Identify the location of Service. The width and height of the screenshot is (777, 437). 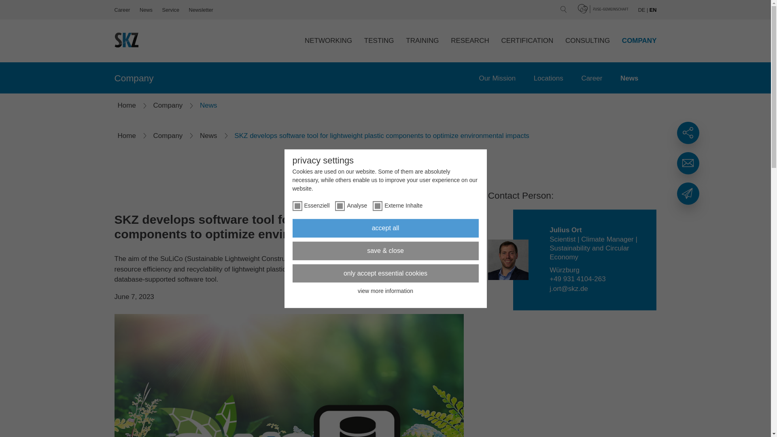
(170, 10).